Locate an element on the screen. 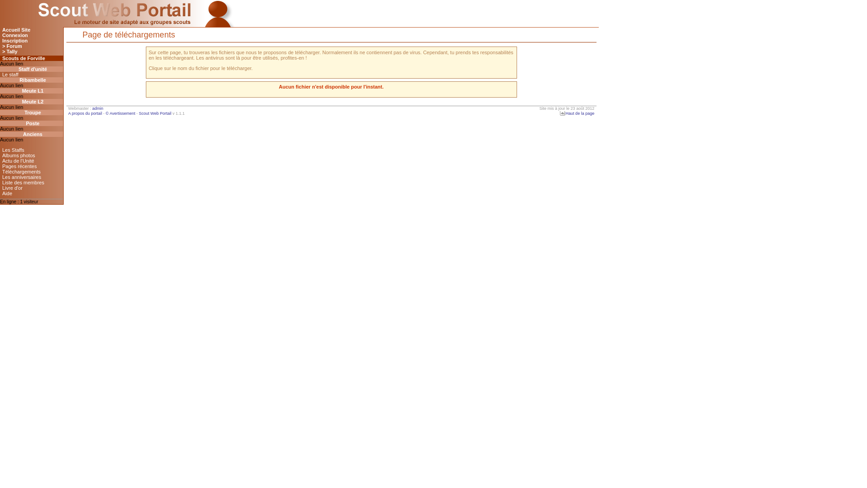 This screenshot has width=867, height=488. Inscription is located at coordinates (32, 41).